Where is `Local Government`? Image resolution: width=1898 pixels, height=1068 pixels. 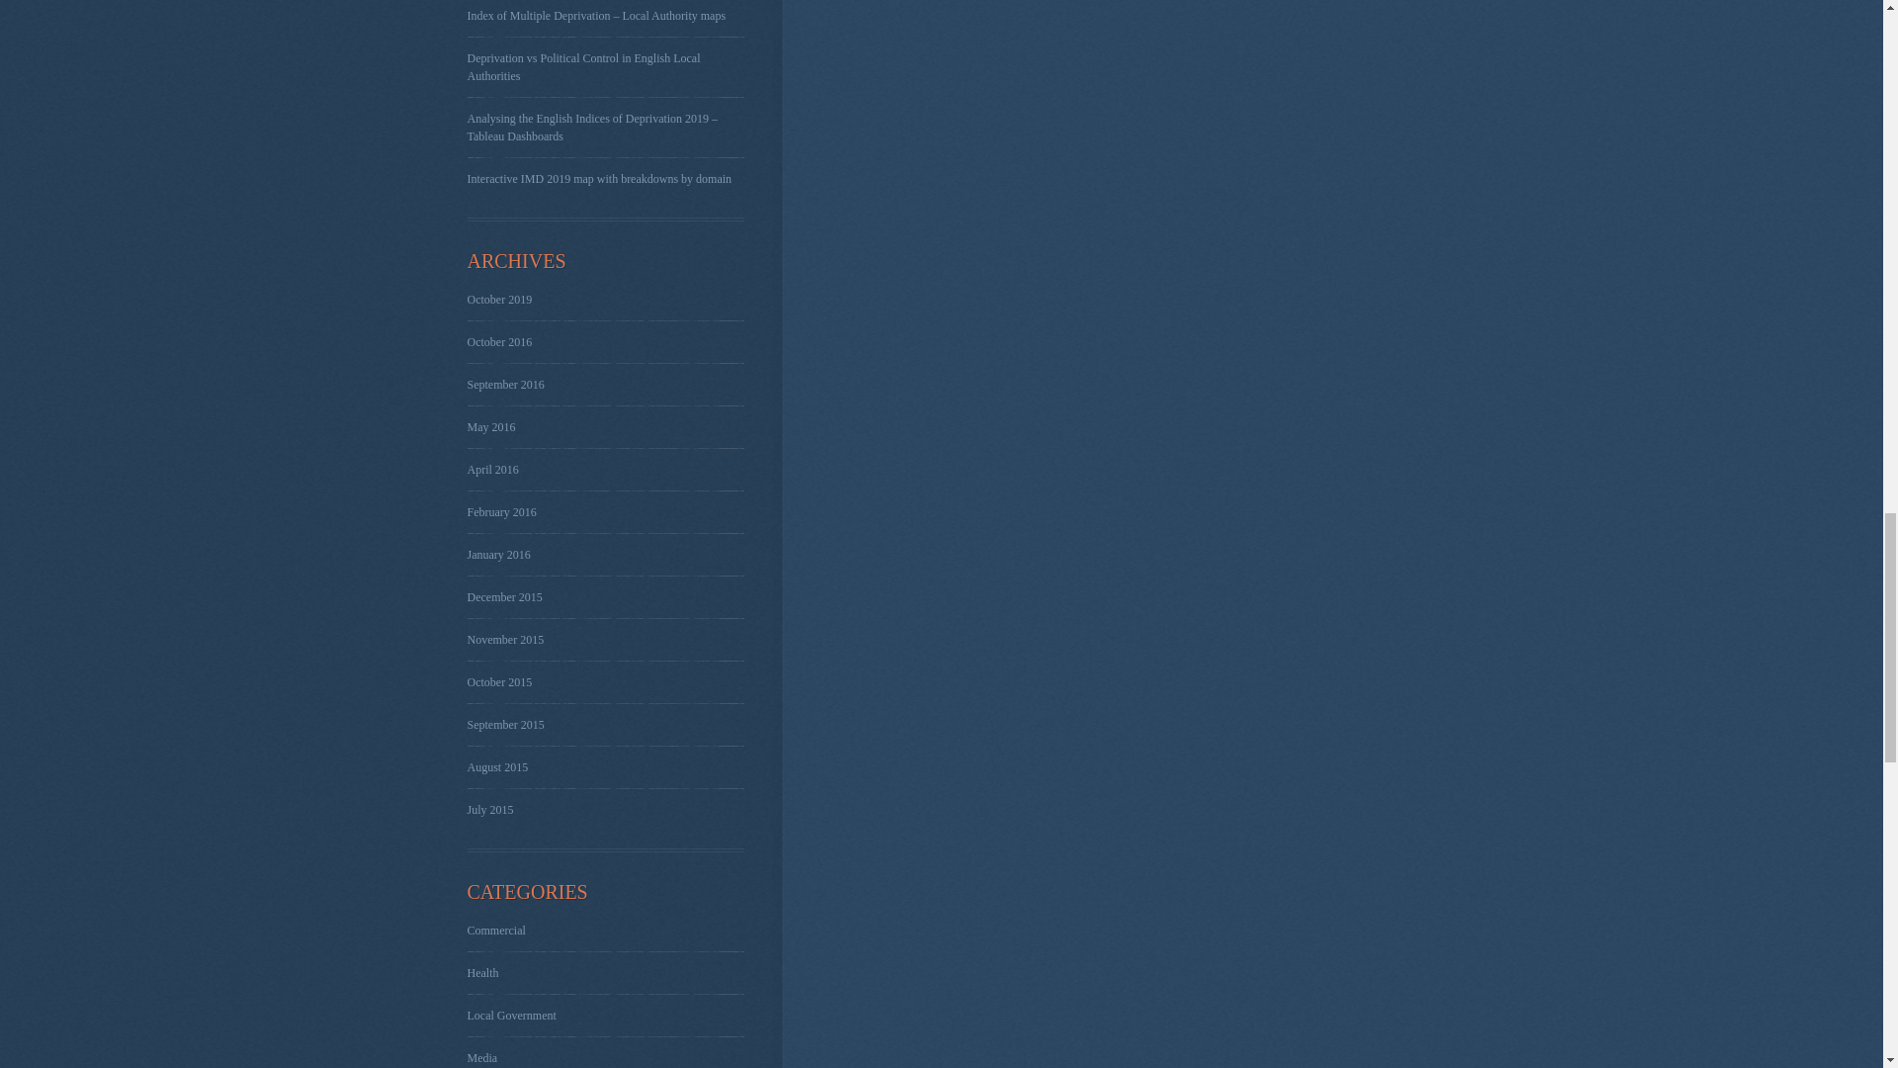
Local Government is located at coordinates (511, 1015).